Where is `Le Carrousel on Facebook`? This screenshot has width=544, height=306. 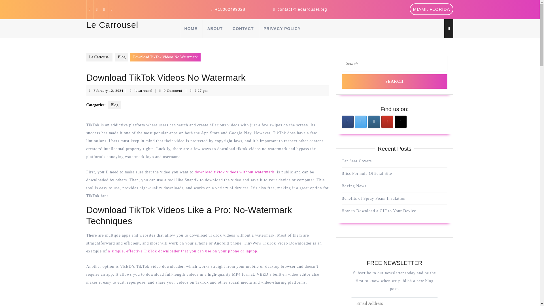 Le Carrousel on Facebook is located at coordinates (374, 122).